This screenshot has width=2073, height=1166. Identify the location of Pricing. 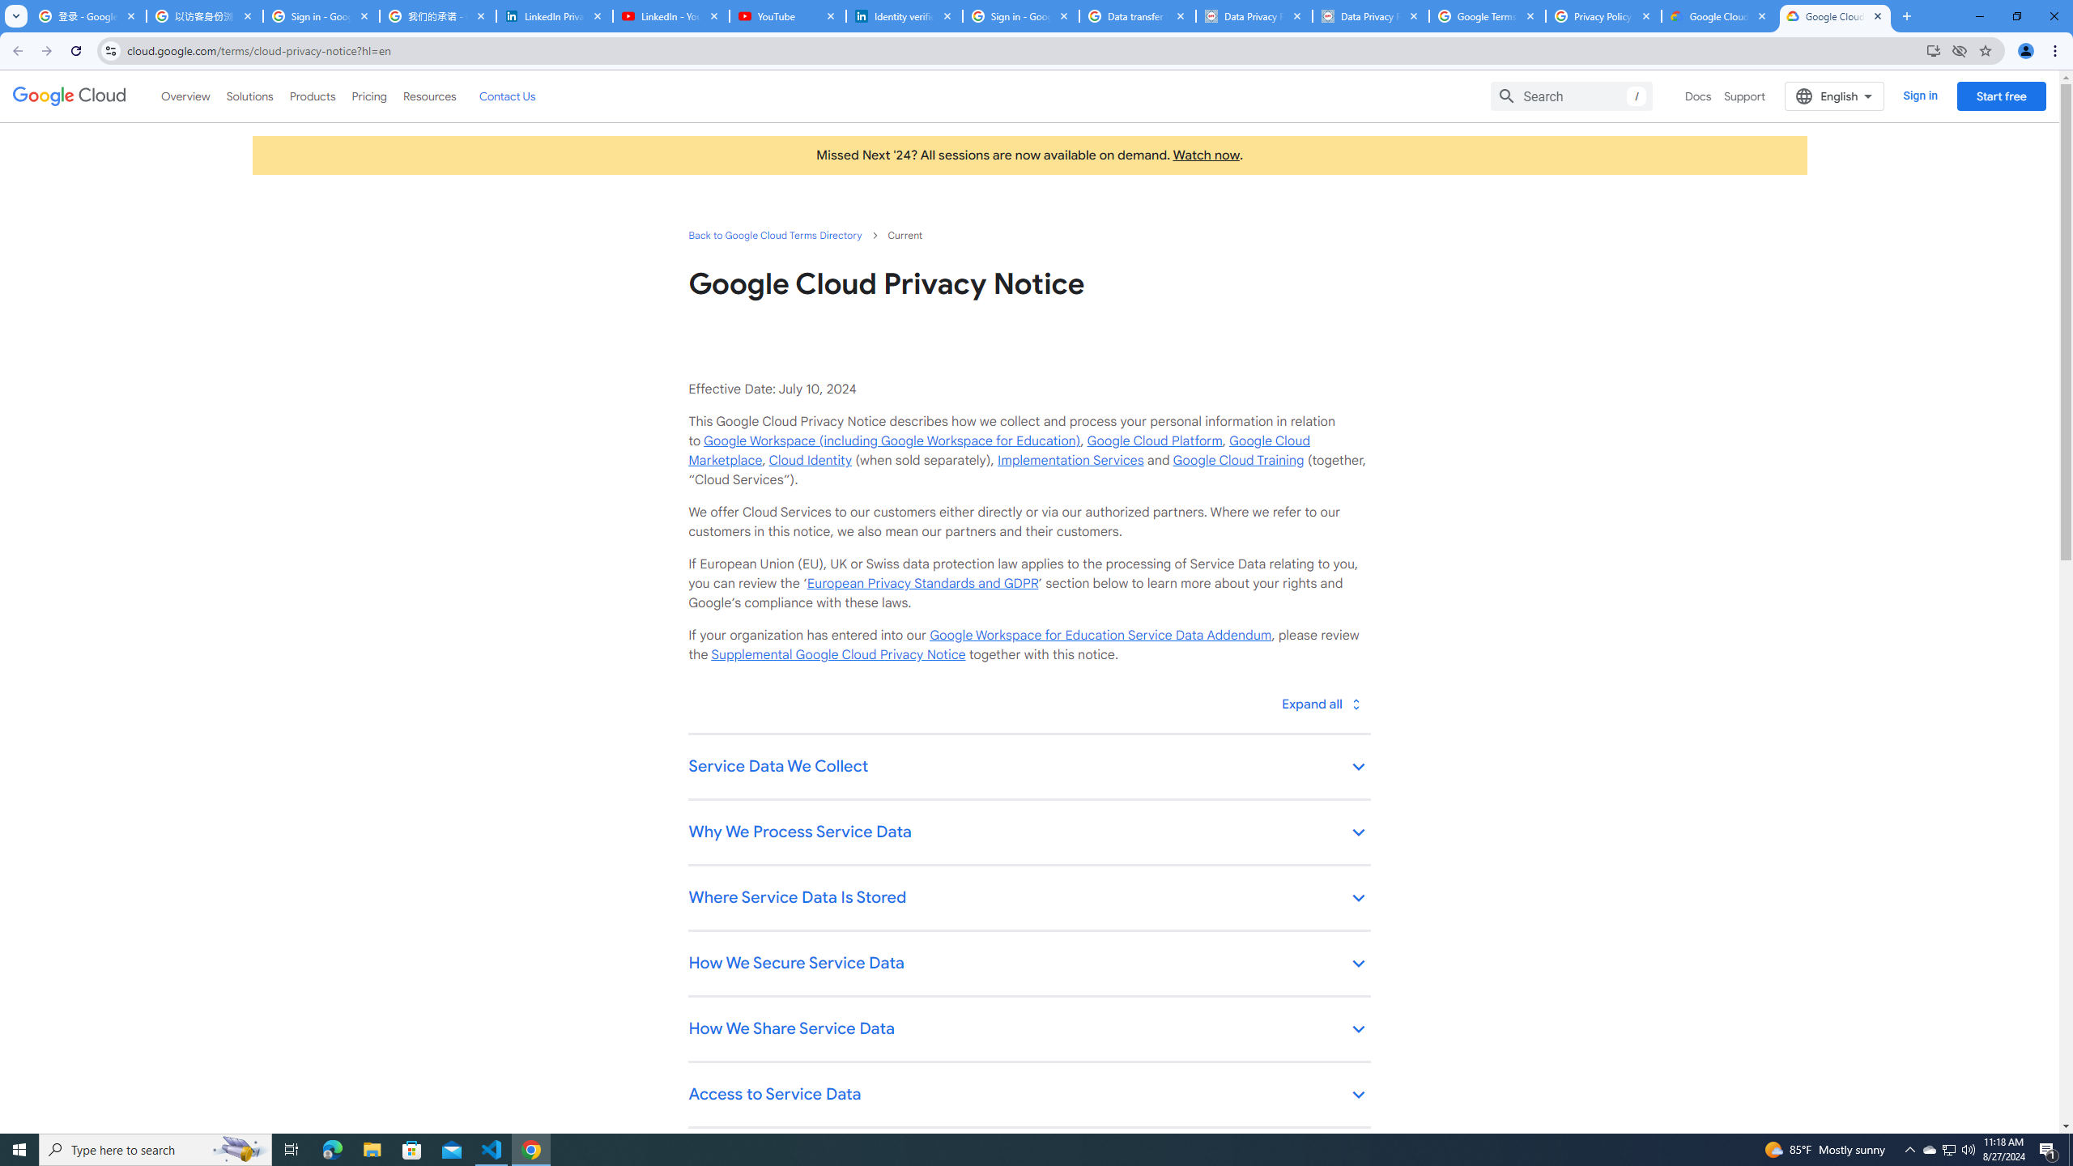
(369, 96).